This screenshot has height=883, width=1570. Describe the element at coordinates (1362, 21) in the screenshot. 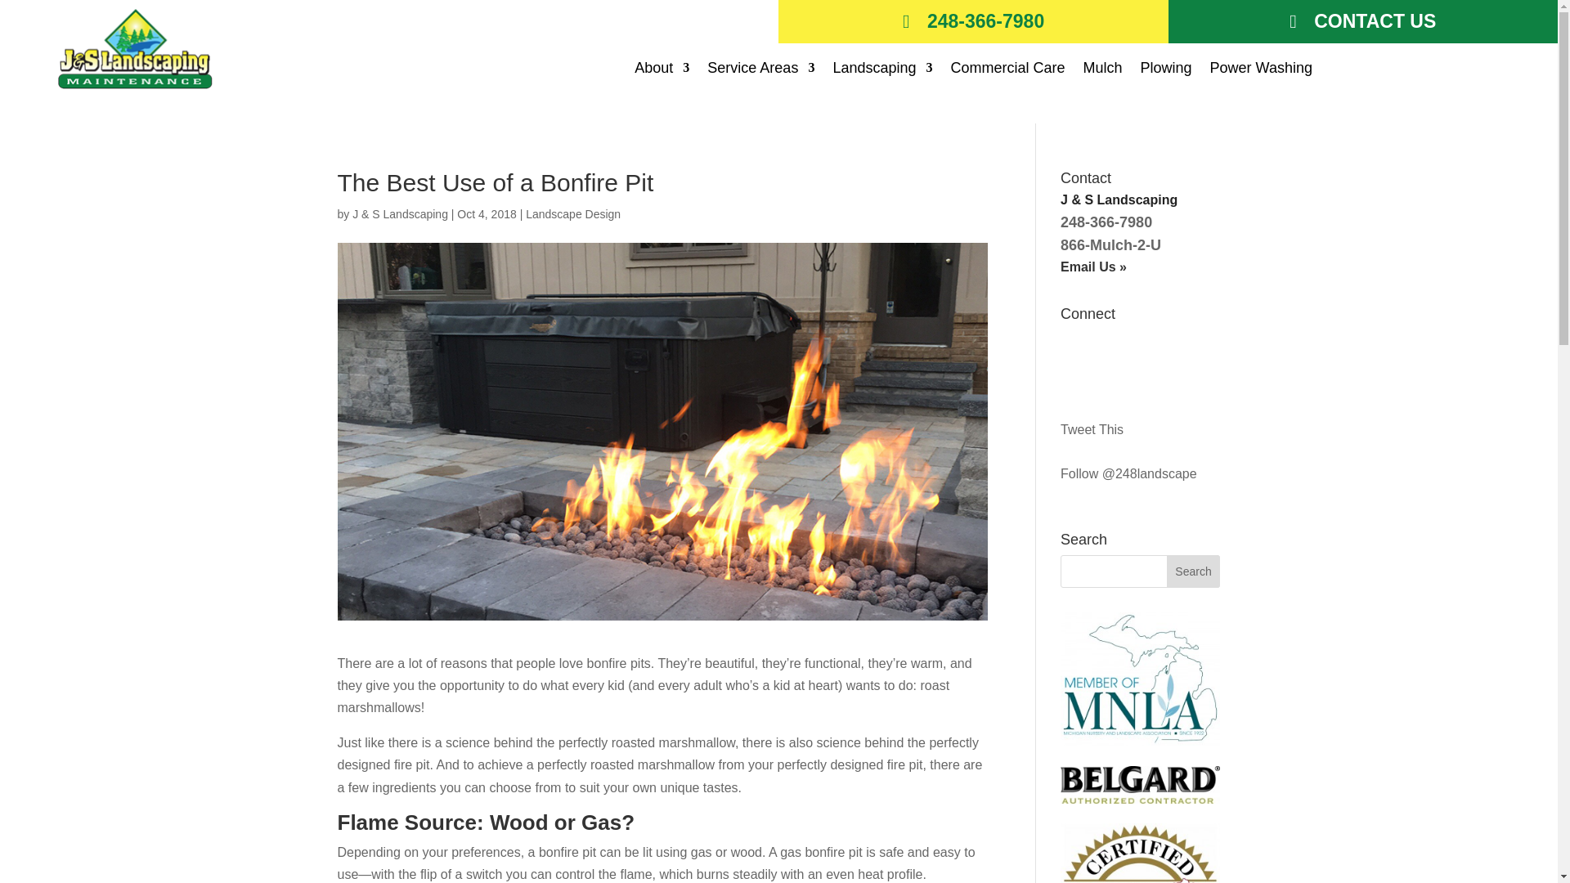

I see `CONTACT US` at that location.